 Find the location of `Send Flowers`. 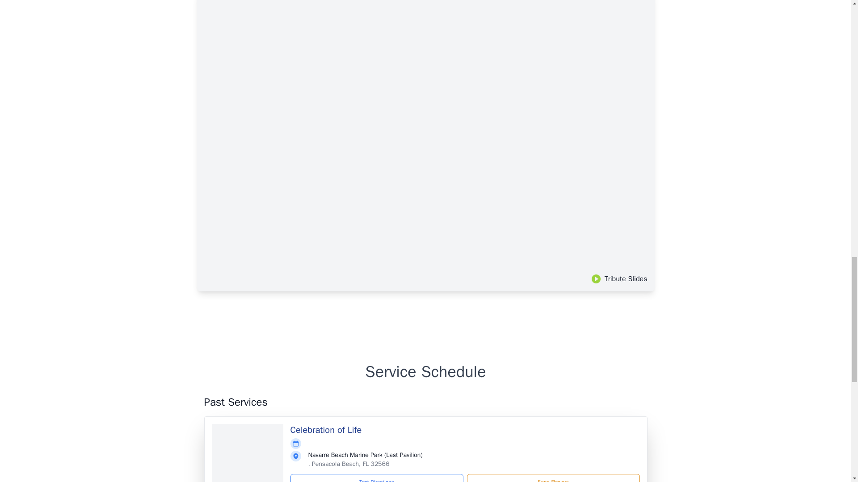

Send Flowers is located at coordinates (553, 478).